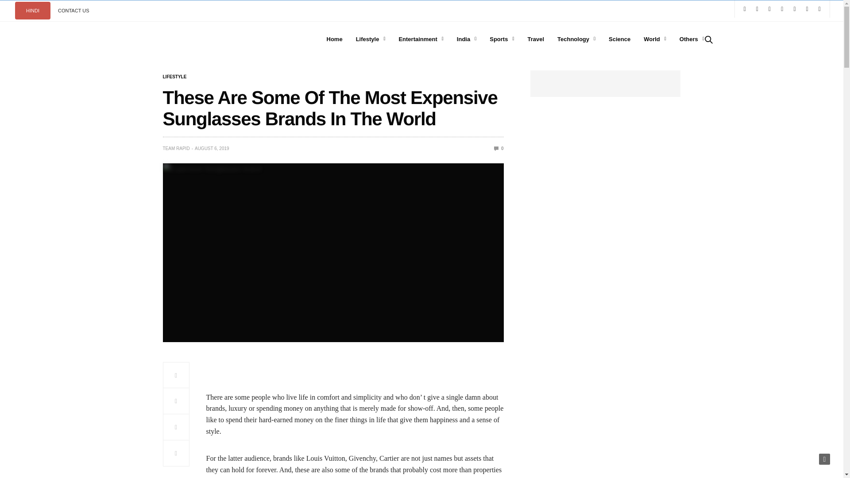  What do you see at coordinates (176, 149) in the screenshot?
I see `Posts by Team Rapid` at bounding box center [176, 149].